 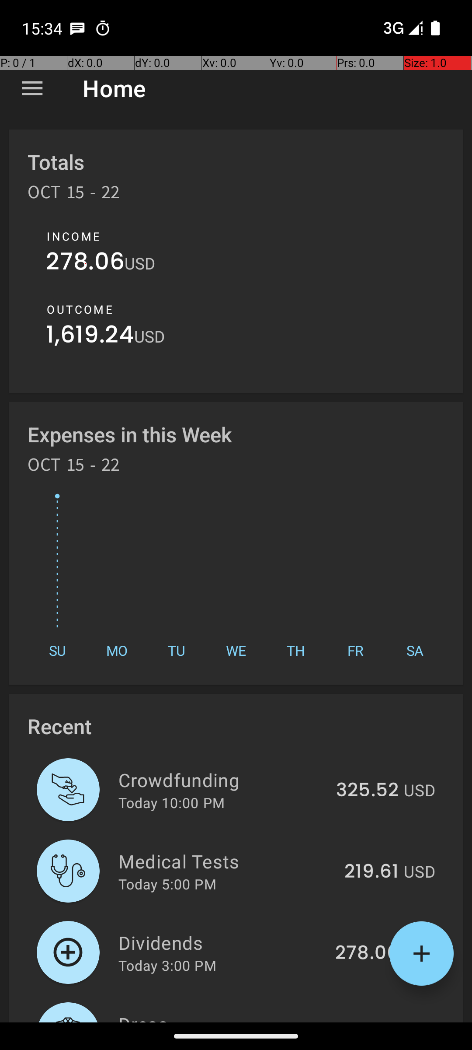 I want to click on 325.52, so click(x=367, y=791).